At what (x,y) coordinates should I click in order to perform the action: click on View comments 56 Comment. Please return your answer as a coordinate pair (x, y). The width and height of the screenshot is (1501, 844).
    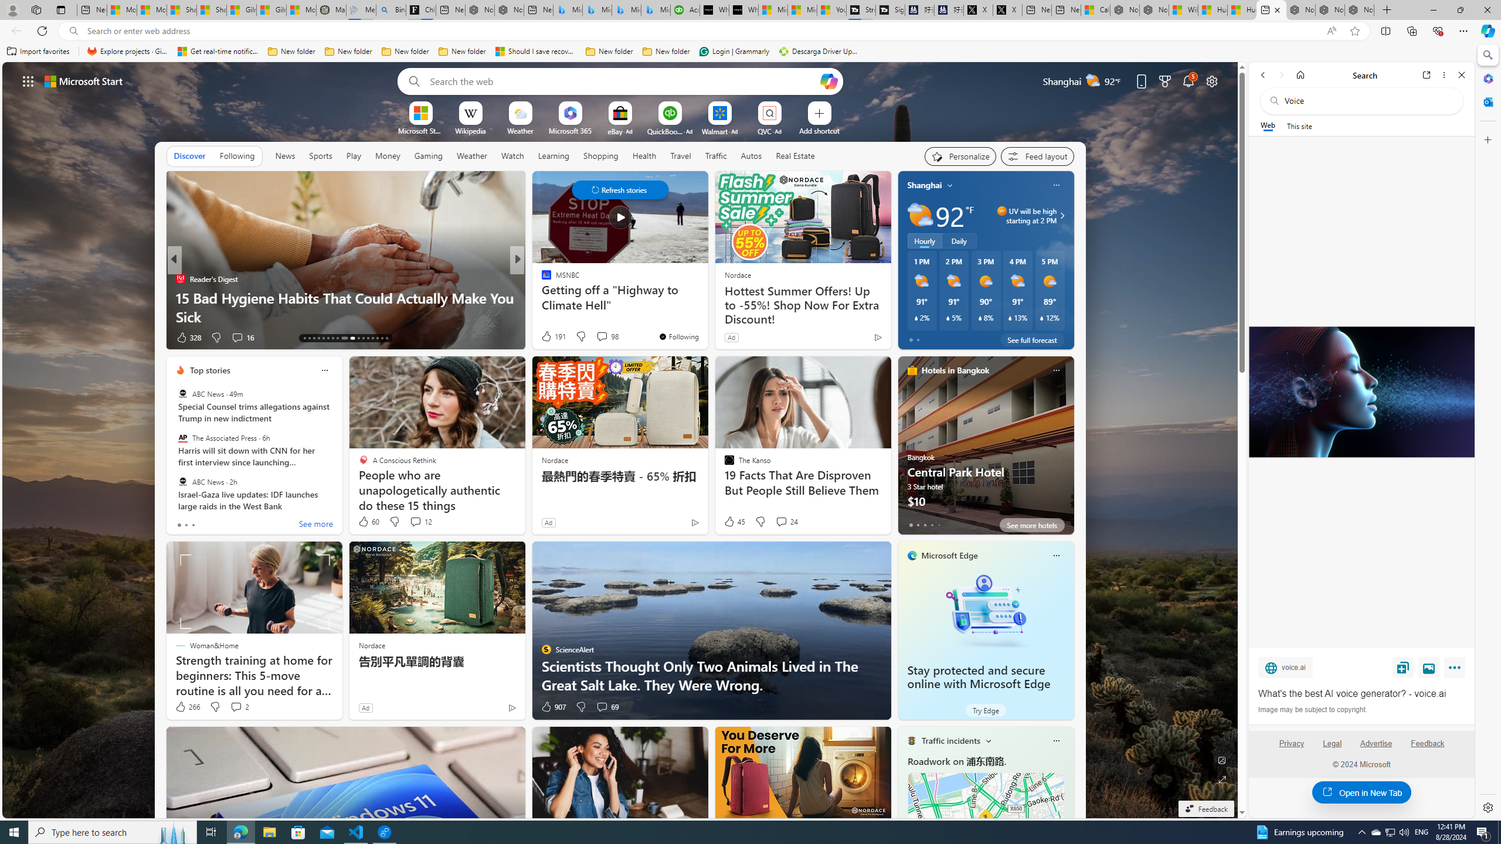
    Looking at the image, I should click on (599, 337).